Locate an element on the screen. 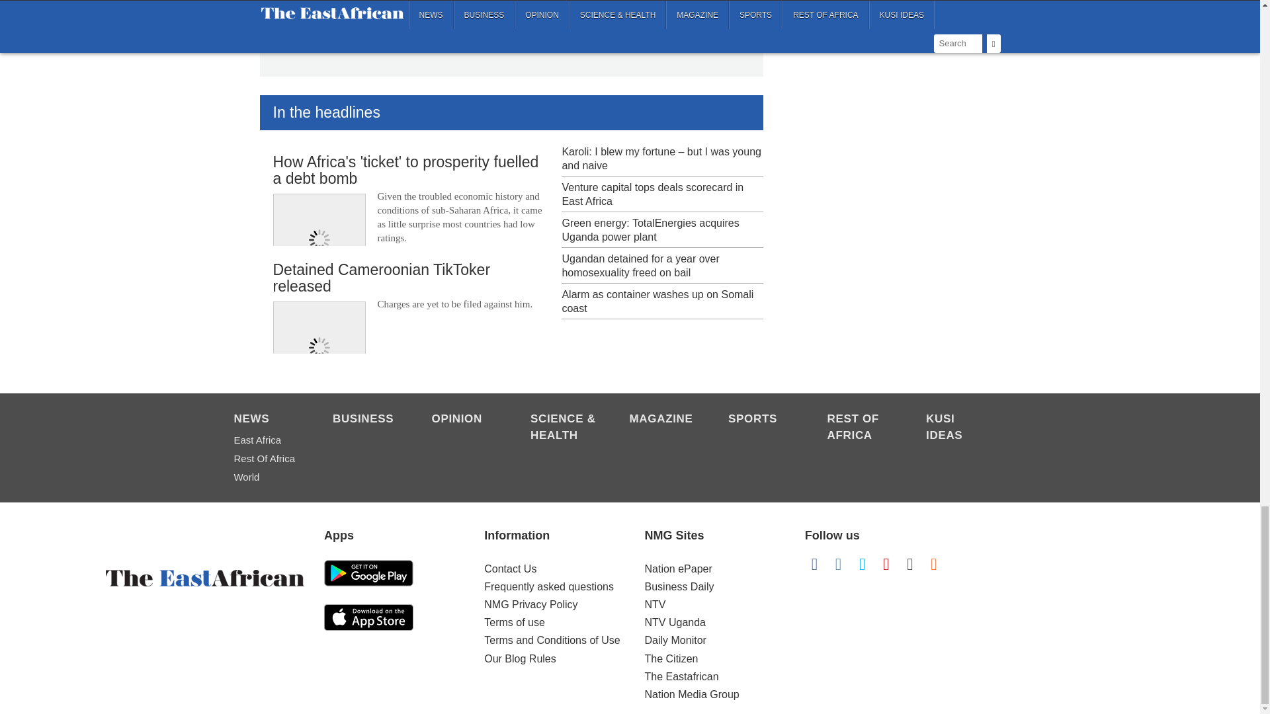 The height and width of the screenshot is (714, 1270). Terms and Conditions of Use is located at coordinates (552, 640).